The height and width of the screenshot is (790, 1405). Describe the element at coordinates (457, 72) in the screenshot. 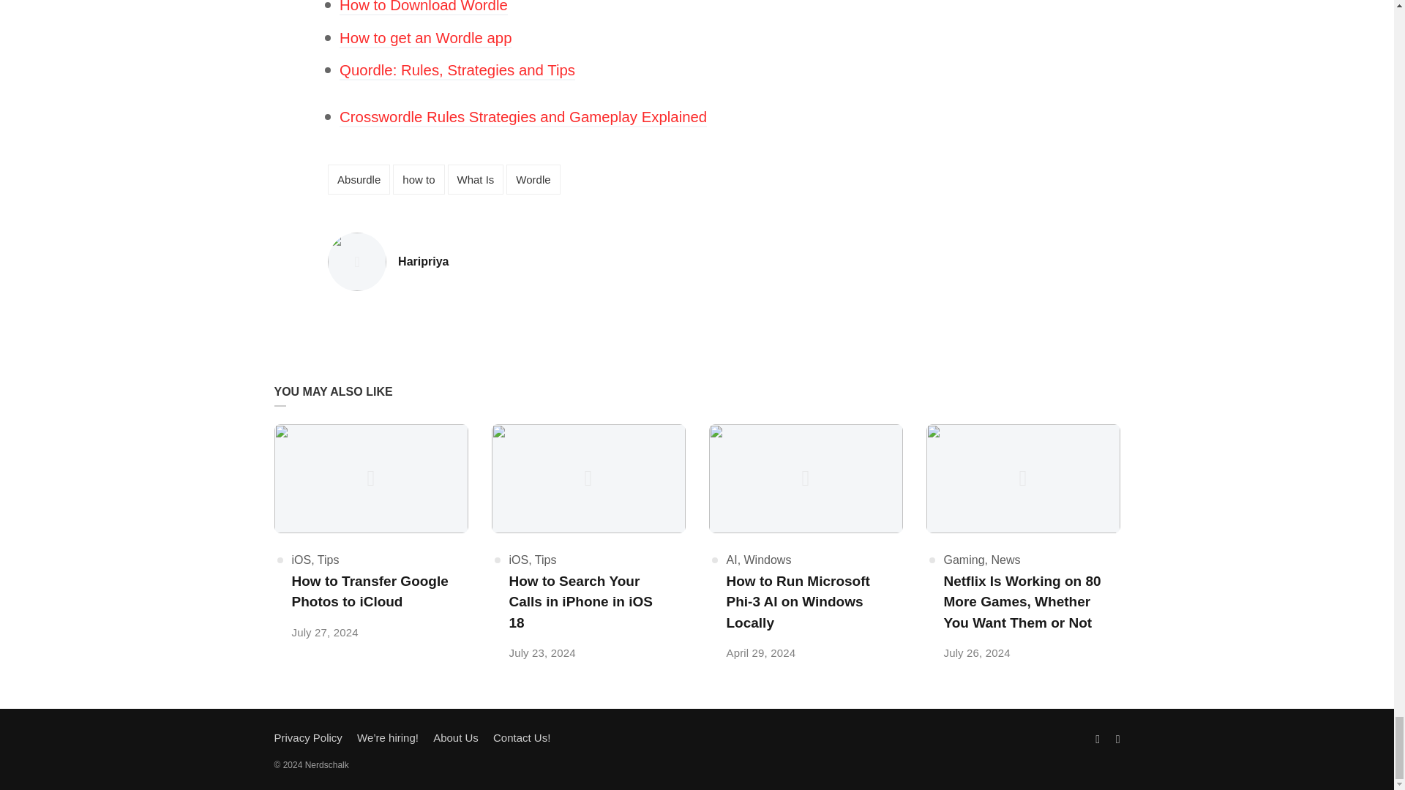

I see `What Is` at that location.